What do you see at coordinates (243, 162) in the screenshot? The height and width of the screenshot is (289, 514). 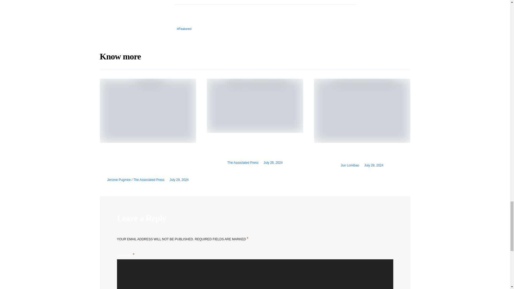 I see `View all posts by The Associated Press` at bounding box center [243, 162].